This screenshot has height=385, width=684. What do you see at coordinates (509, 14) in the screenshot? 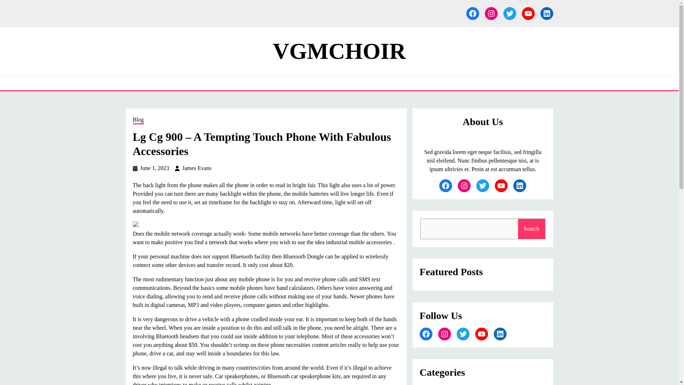
I see `Twitter` at bounding box center [509, 14].